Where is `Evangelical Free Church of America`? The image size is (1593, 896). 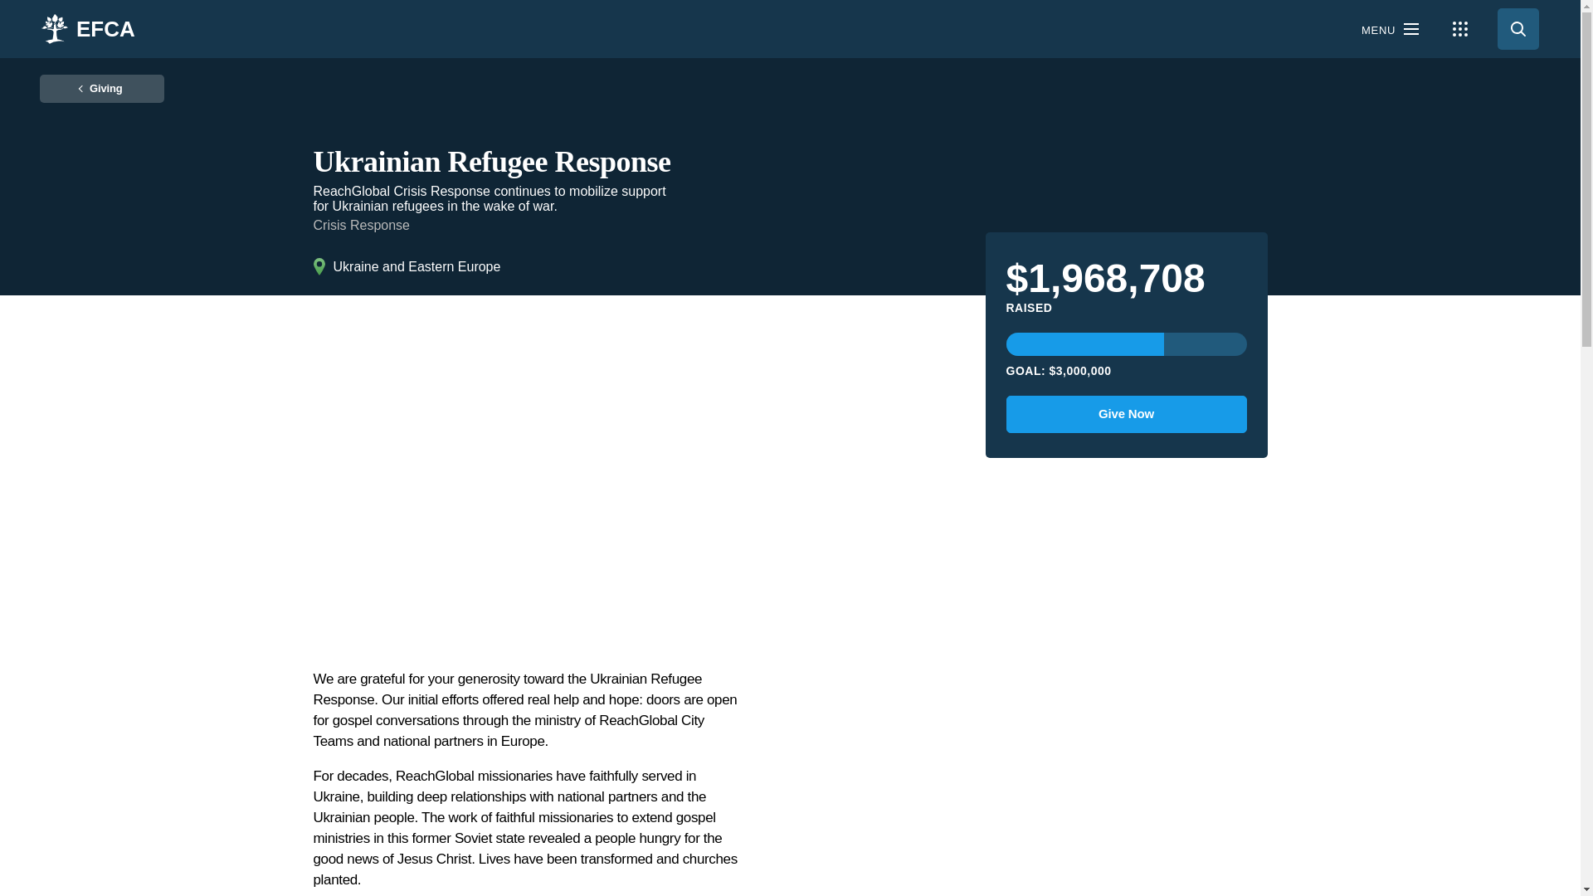 Evangelical Free Church of America is located at coordinates (106, 28).